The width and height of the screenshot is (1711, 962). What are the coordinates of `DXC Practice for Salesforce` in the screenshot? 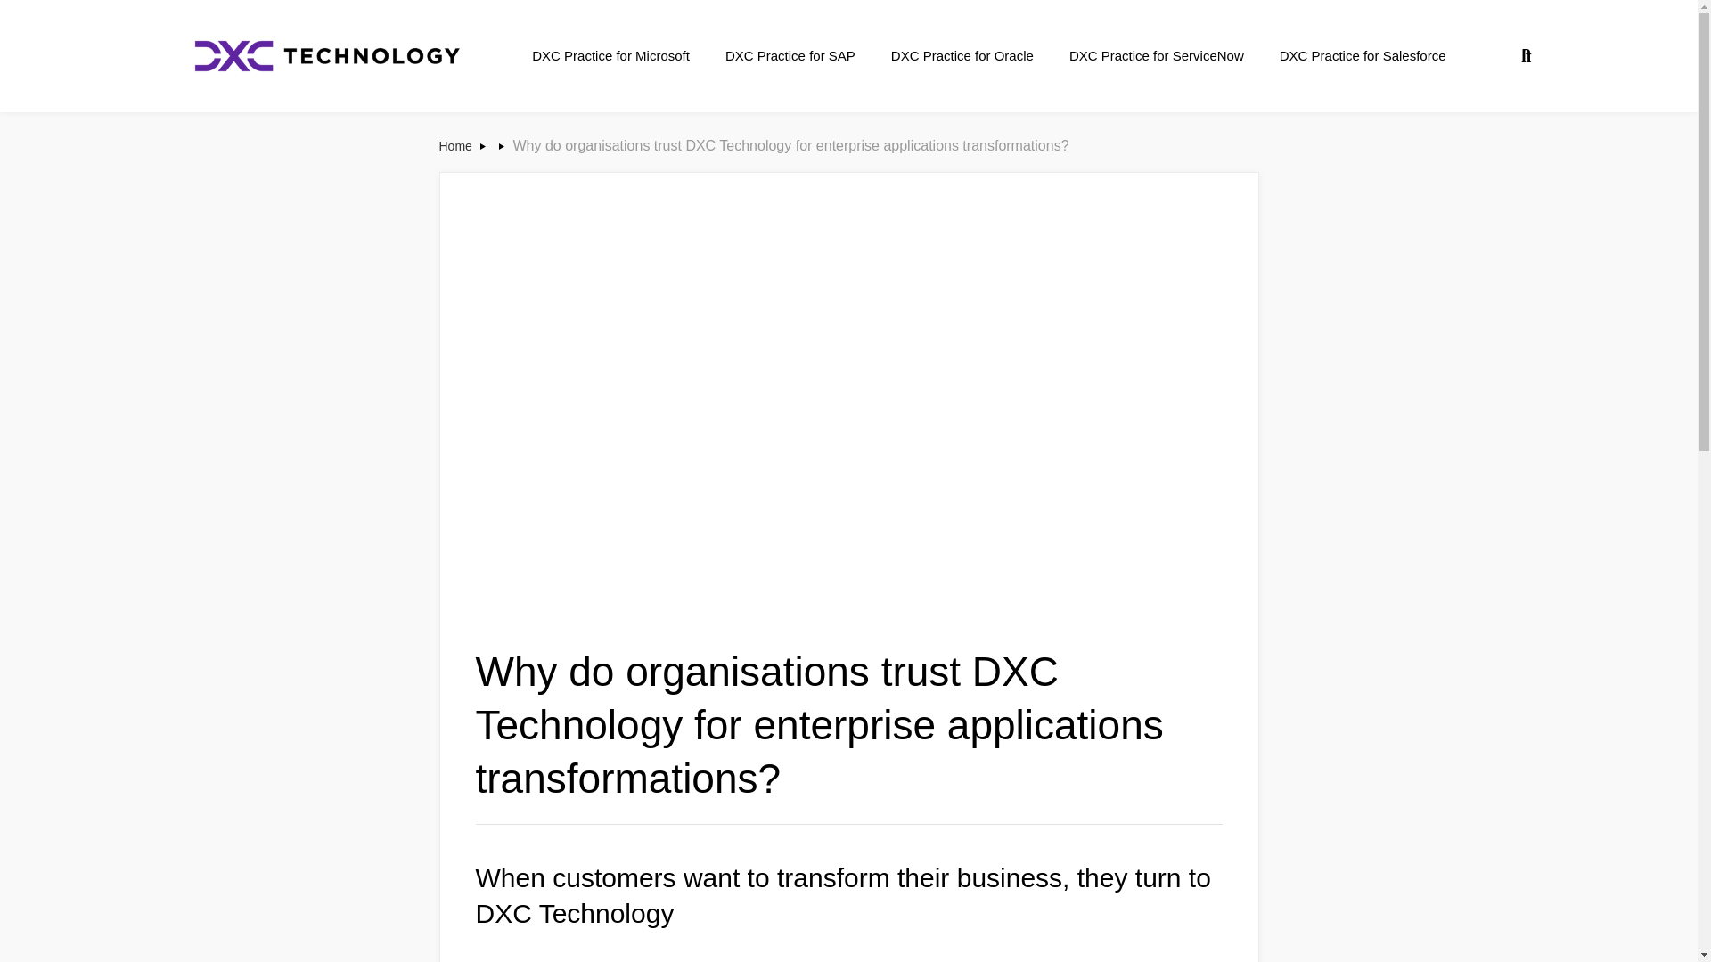 It's located at (1363, 55).